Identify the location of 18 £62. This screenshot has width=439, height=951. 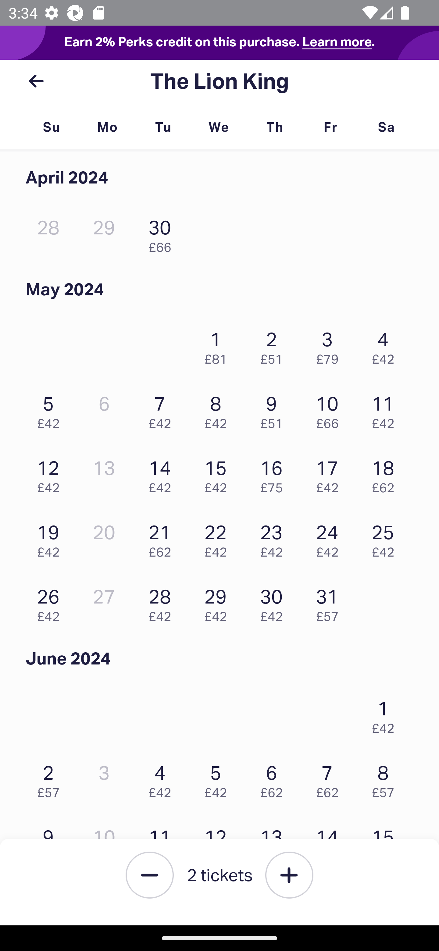
(386, 474).